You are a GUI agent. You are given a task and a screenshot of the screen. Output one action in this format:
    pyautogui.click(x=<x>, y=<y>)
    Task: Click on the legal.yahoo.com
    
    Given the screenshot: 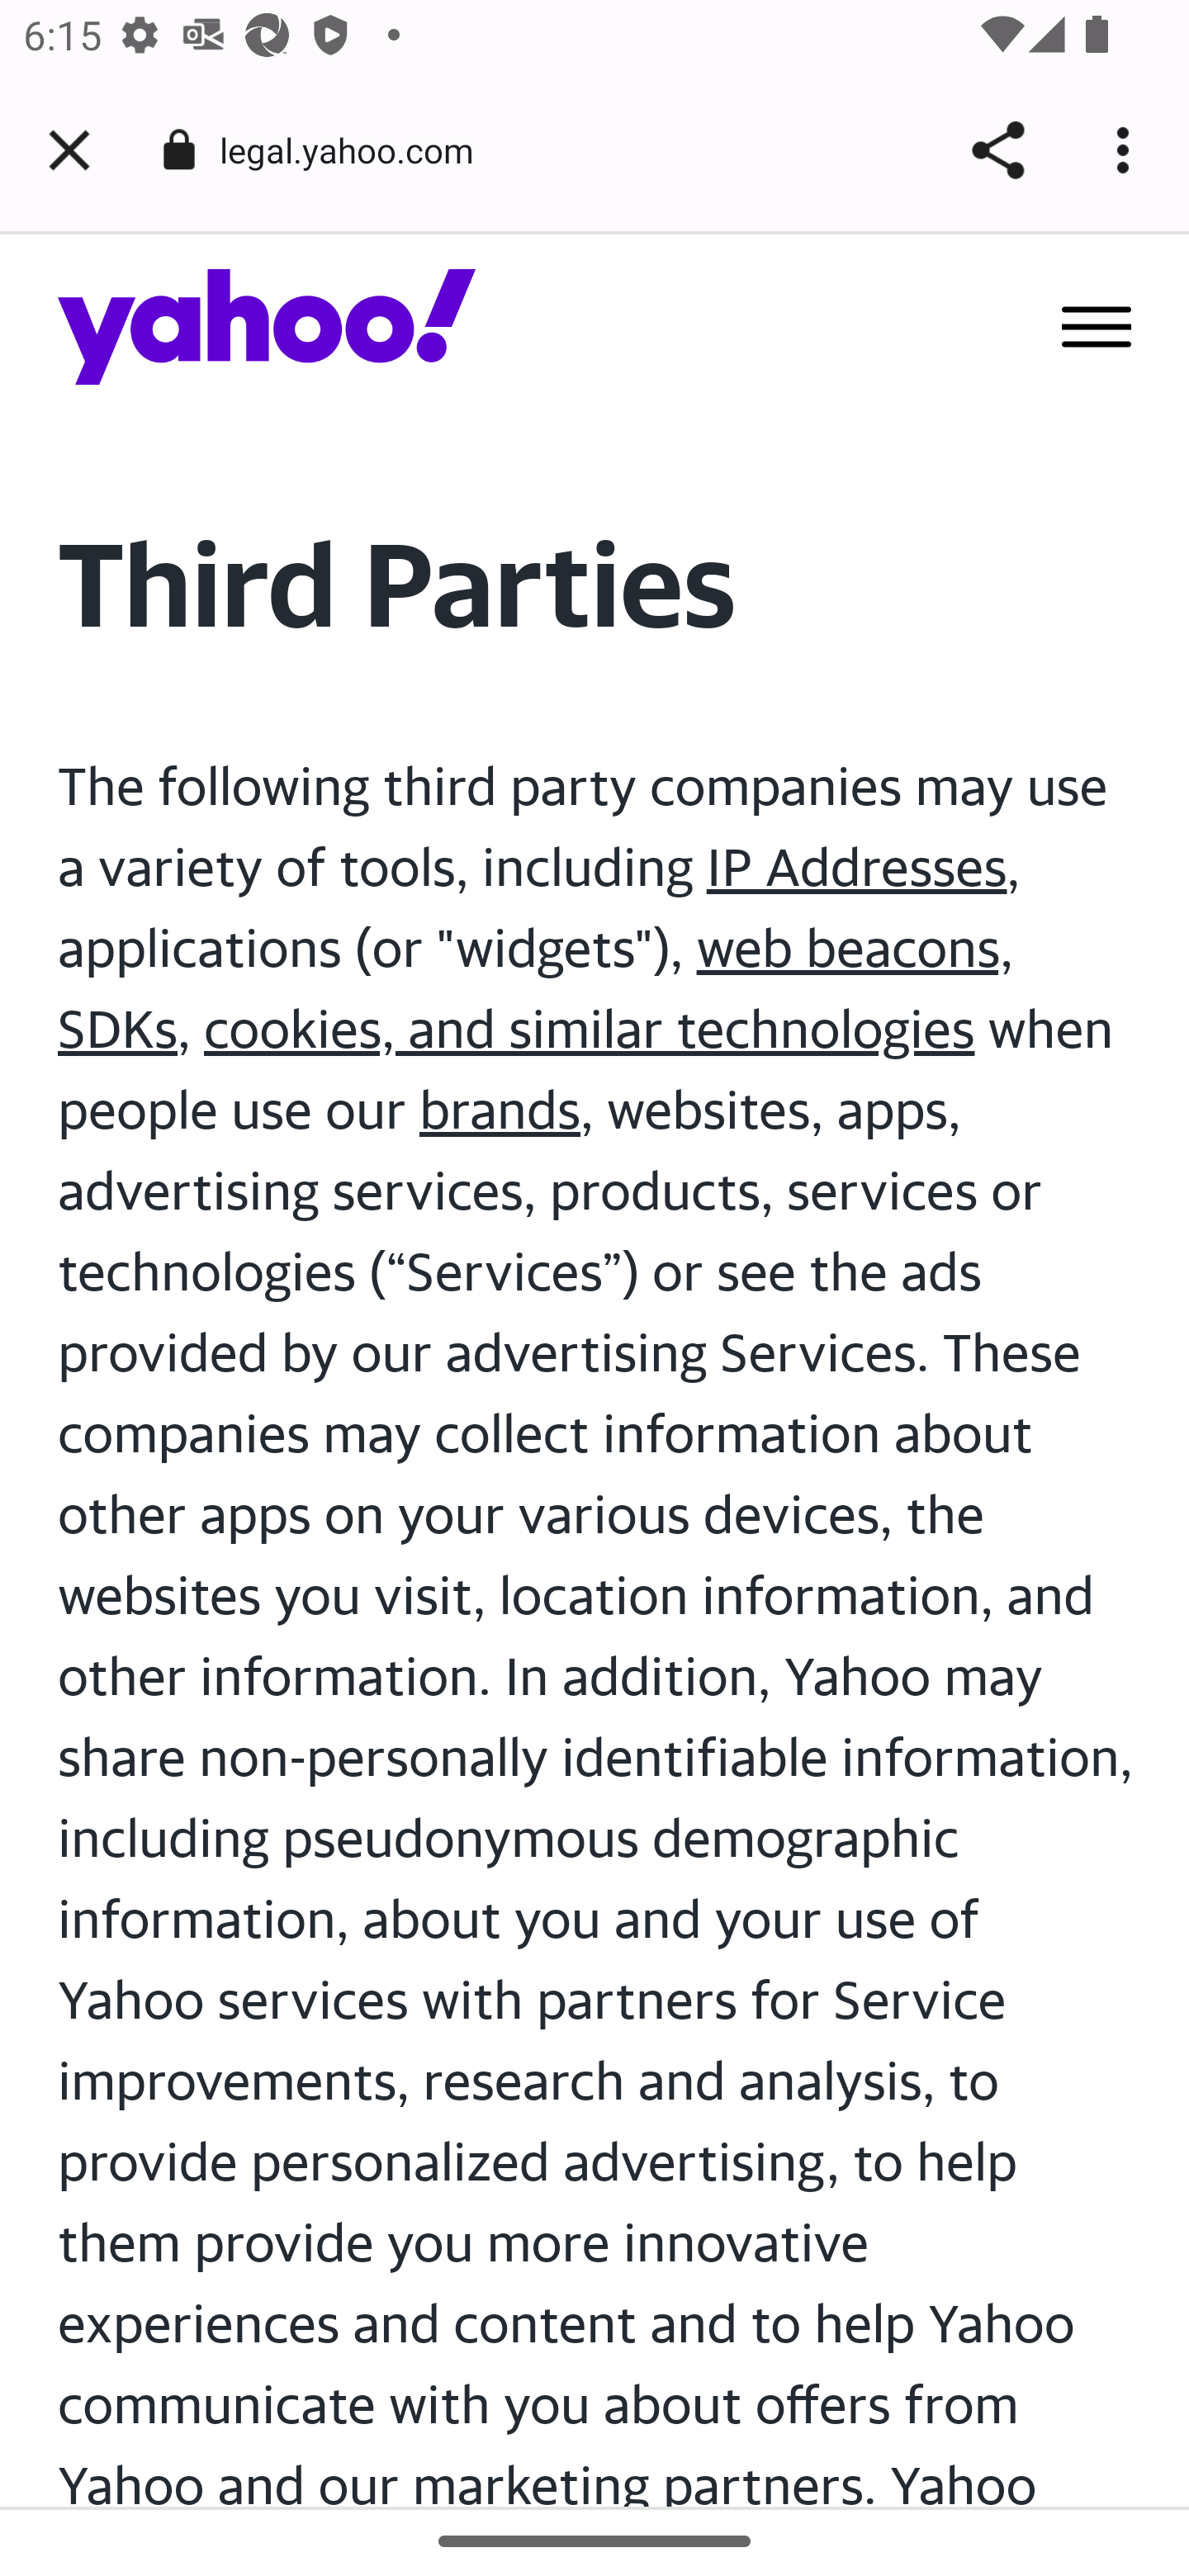 What is the action you would take?
    pyautogui.click(x=358, y=149)
    